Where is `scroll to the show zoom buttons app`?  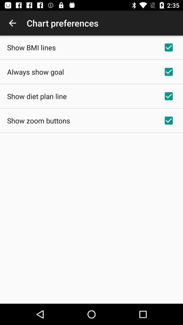
scroll to the show zoom buttons app is located at coordinates (39, 121).